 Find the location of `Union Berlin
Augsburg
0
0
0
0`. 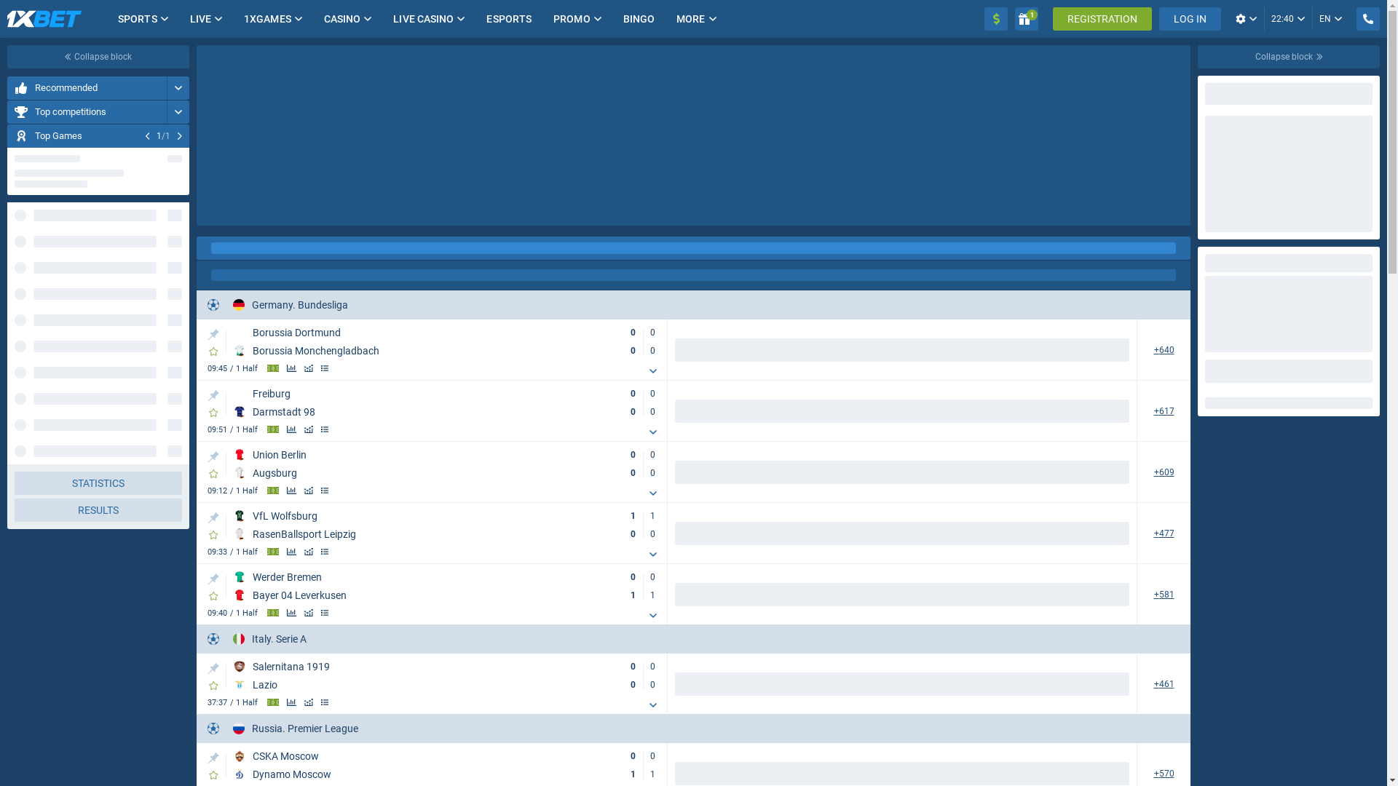

Union Berlin
Augsburg
0
0
0
0 is located at coordinates (449, 464).